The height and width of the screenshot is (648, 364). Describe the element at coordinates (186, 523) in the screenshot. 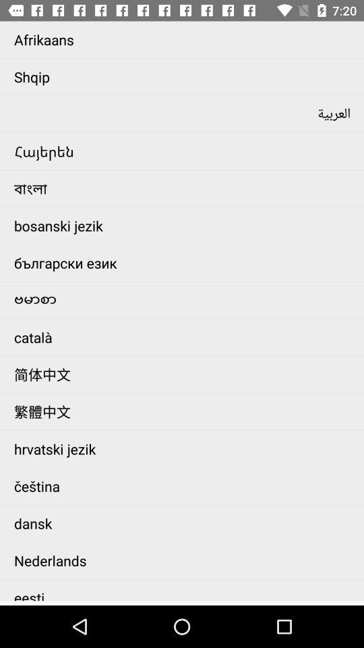

I see `open app above nederlands icon` at that location.